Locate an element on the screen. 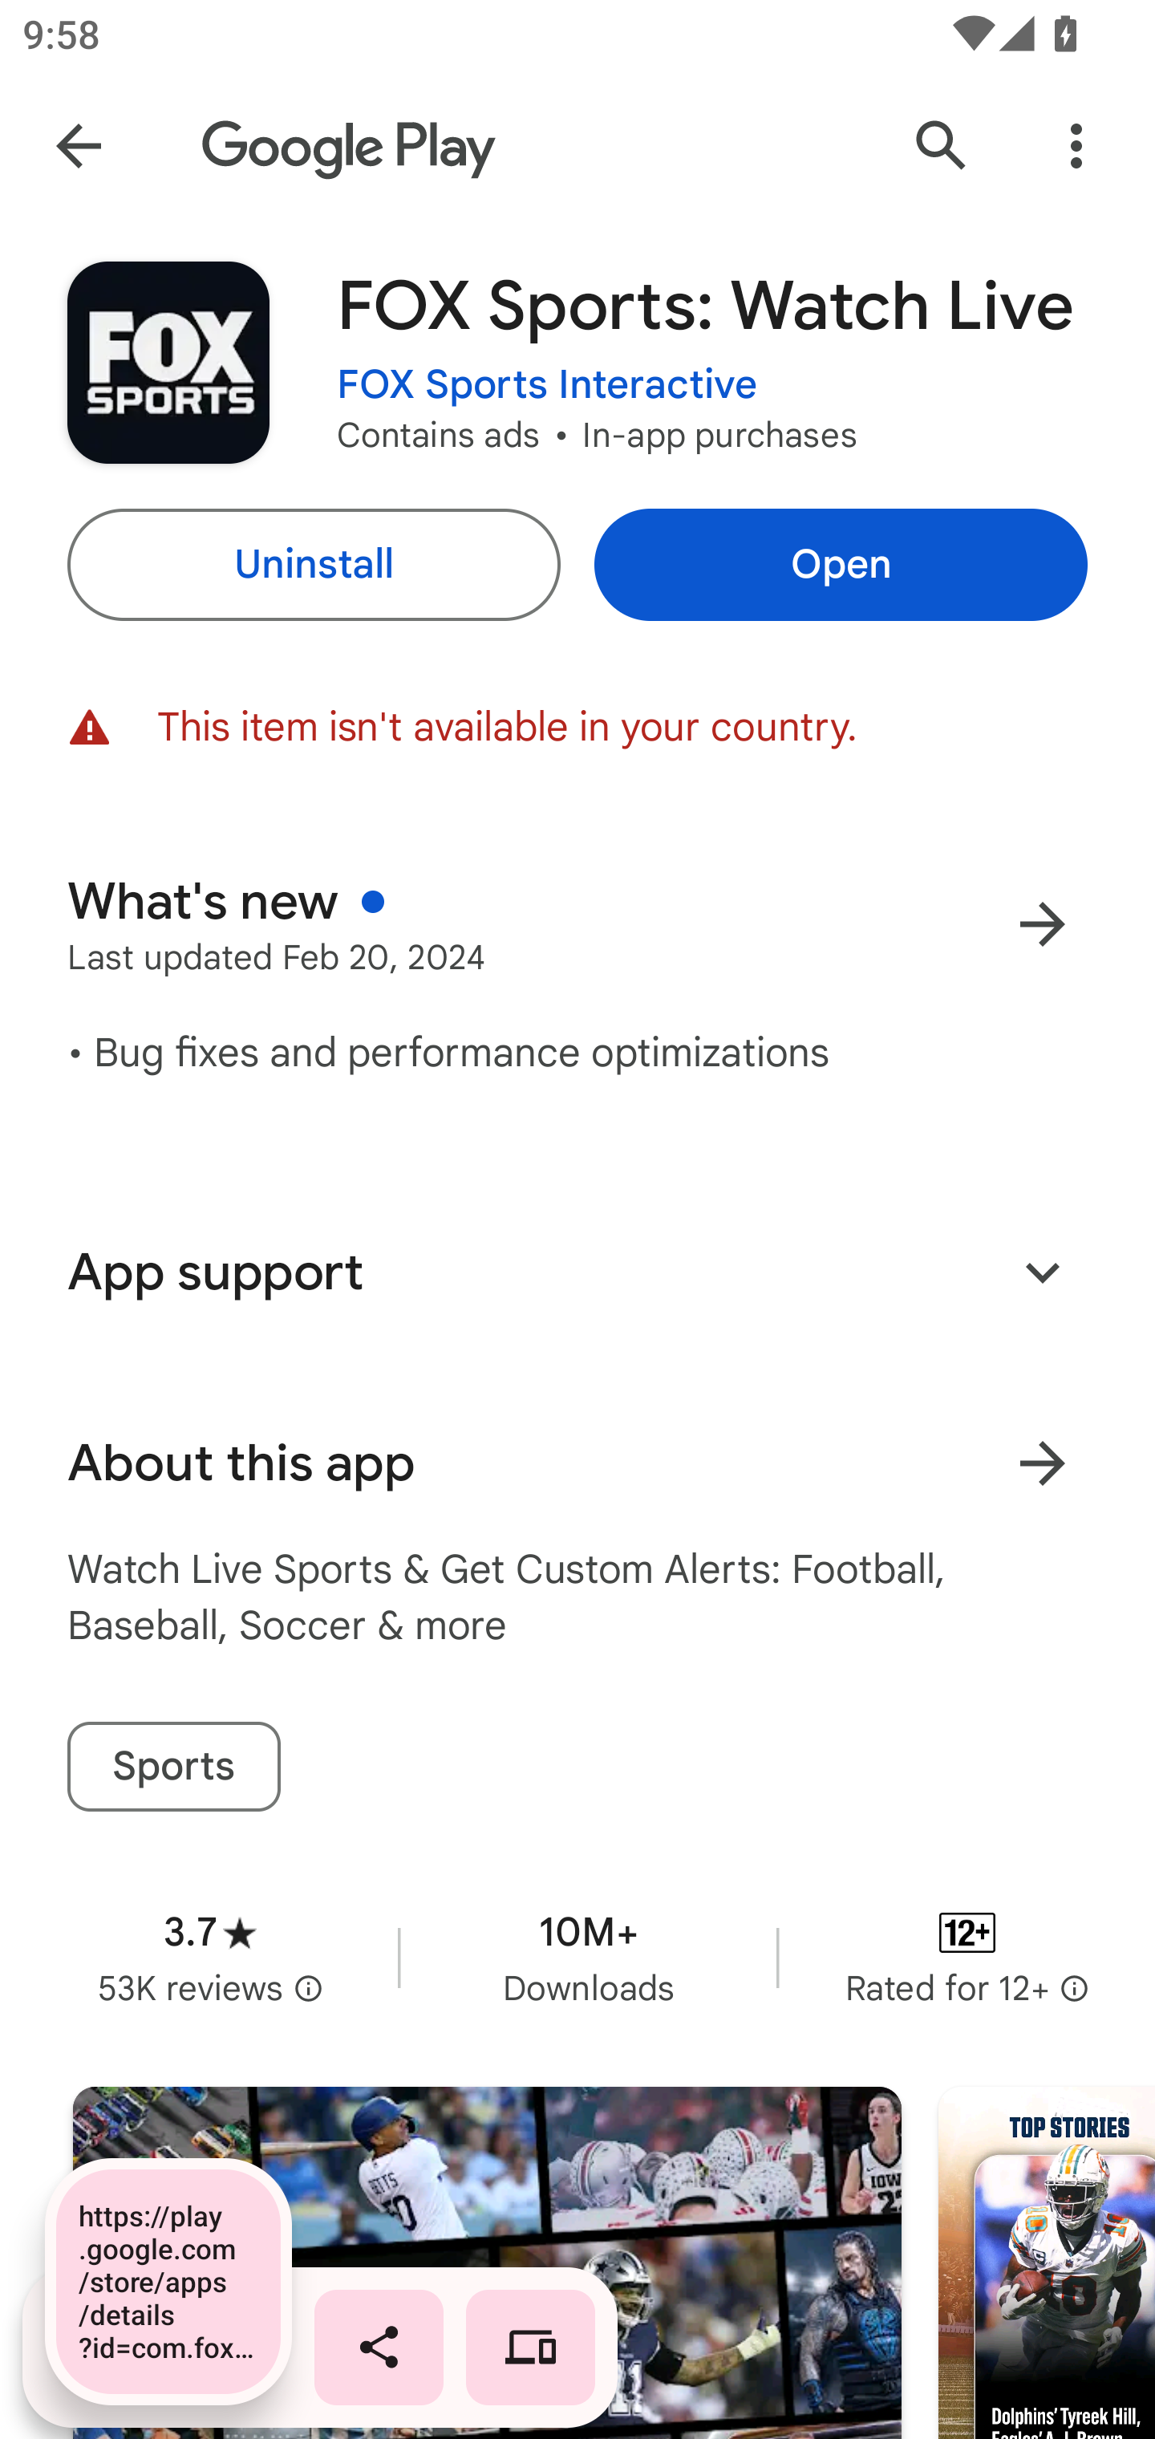  More Options is located at coordinates (1076, 146).